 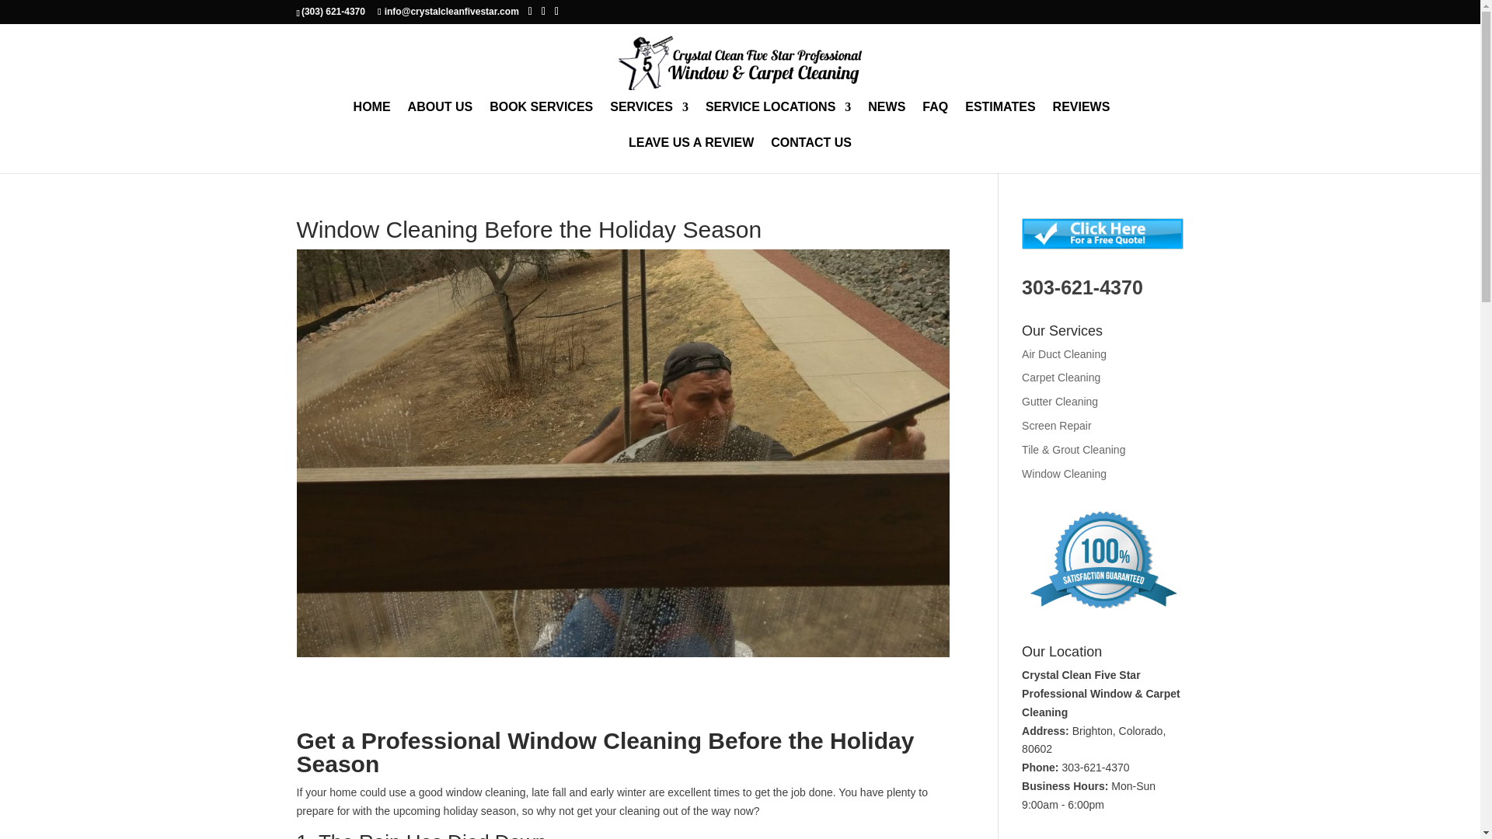 What do you see at coordinates (1082, 120) in the screenshot?
I see `REVIEWS` at bounding box center [1082, 120].